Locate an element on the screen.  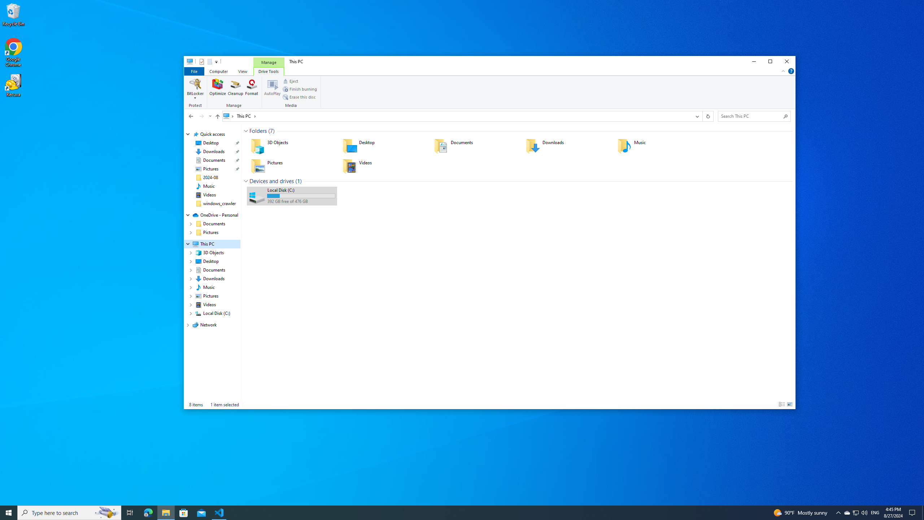
Details is located at coordinates (782, 404).